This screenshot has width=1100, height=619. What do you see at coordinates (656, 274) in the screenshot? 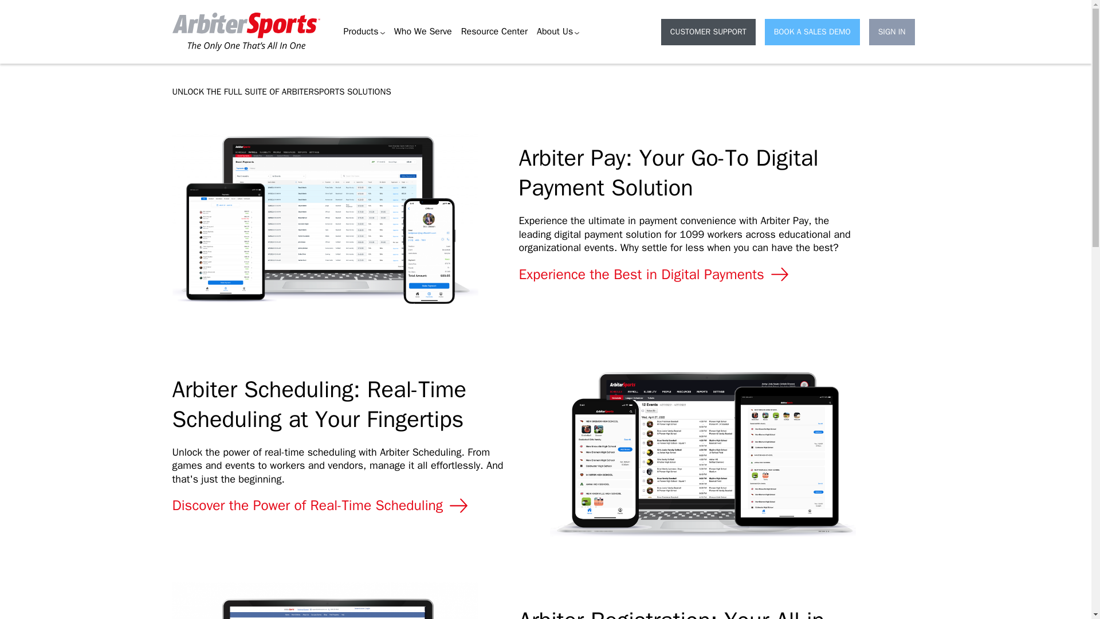
I see `Experience the Best in Digital Payments` at bounding box center [656, 274].